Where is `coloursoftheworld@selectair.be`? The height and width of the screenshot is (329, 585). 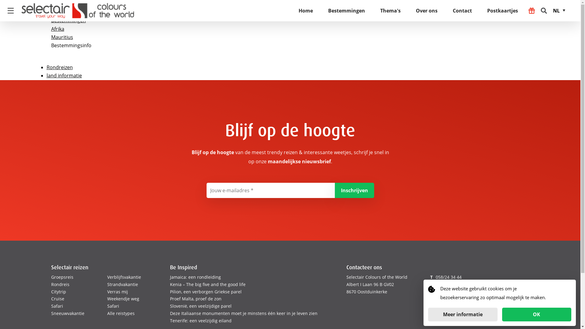
coloursoftheworld@selectair.be is located at coordinates (468, 285).